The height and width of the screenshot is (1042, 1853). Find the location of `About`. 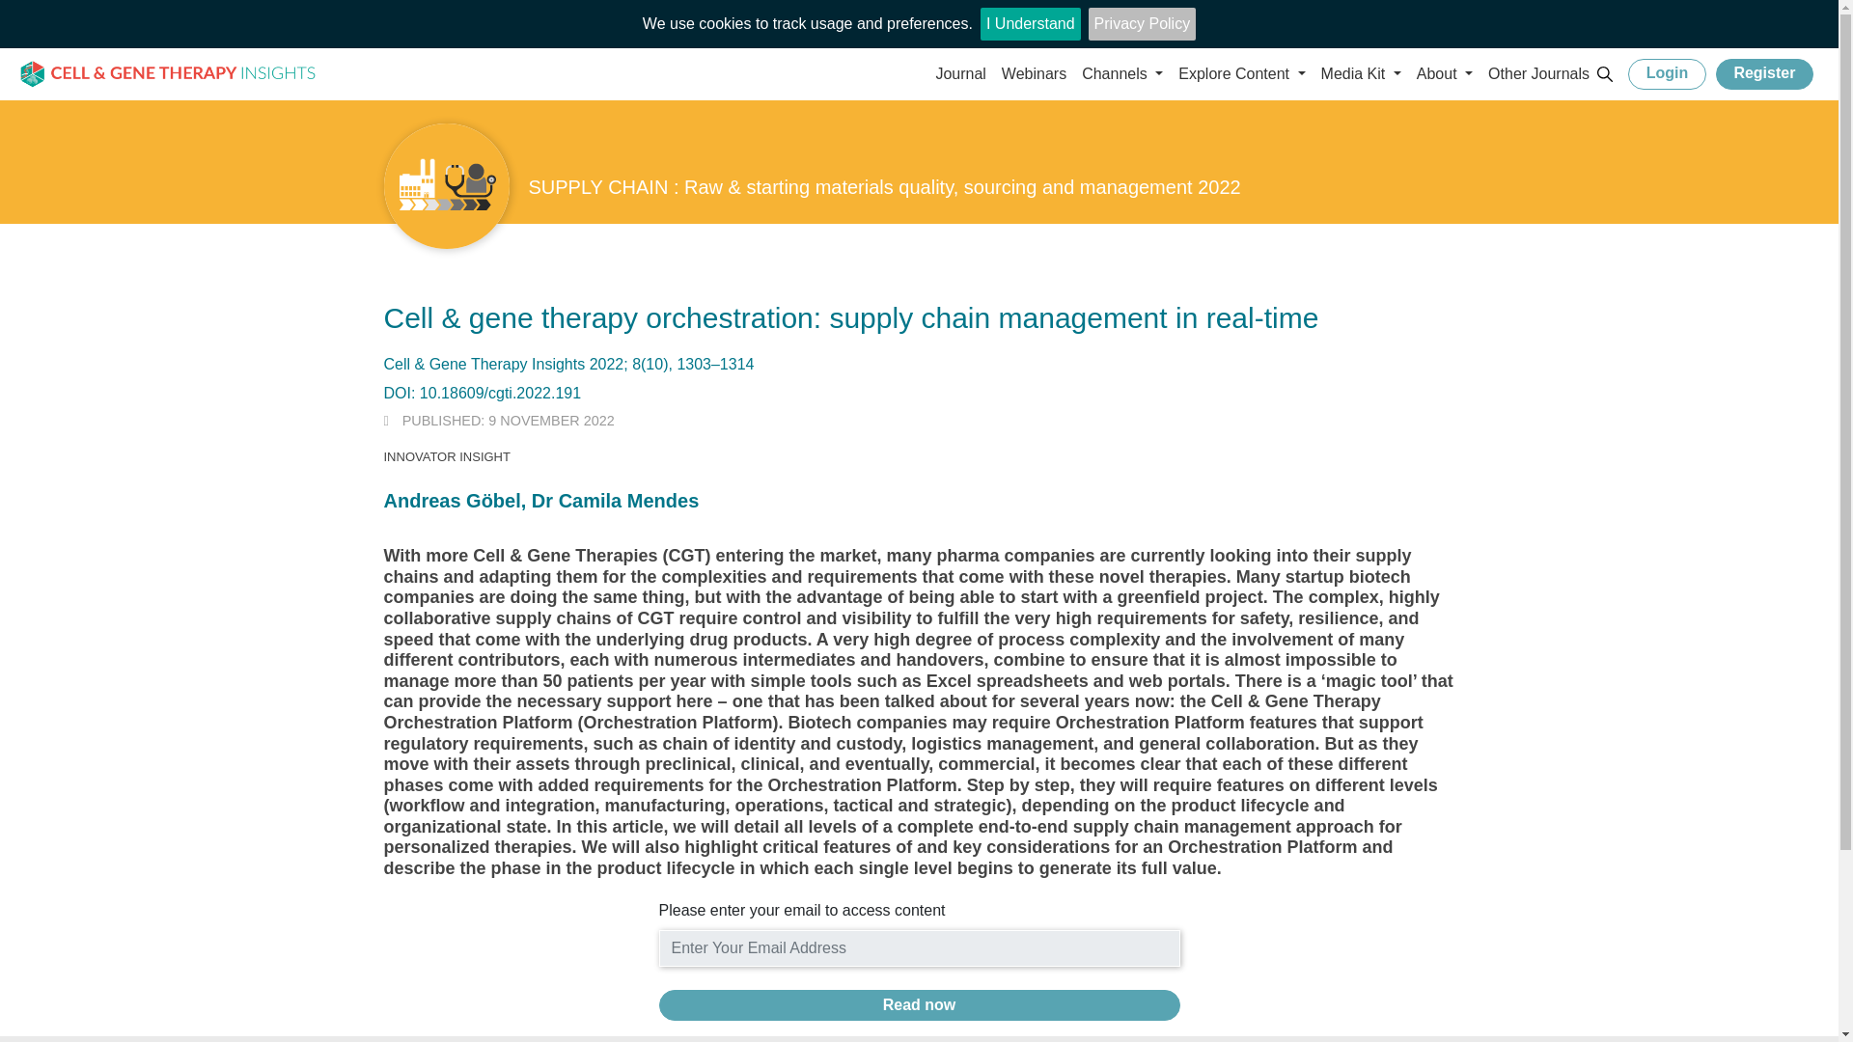

About is located at coordinates (1444, 73).